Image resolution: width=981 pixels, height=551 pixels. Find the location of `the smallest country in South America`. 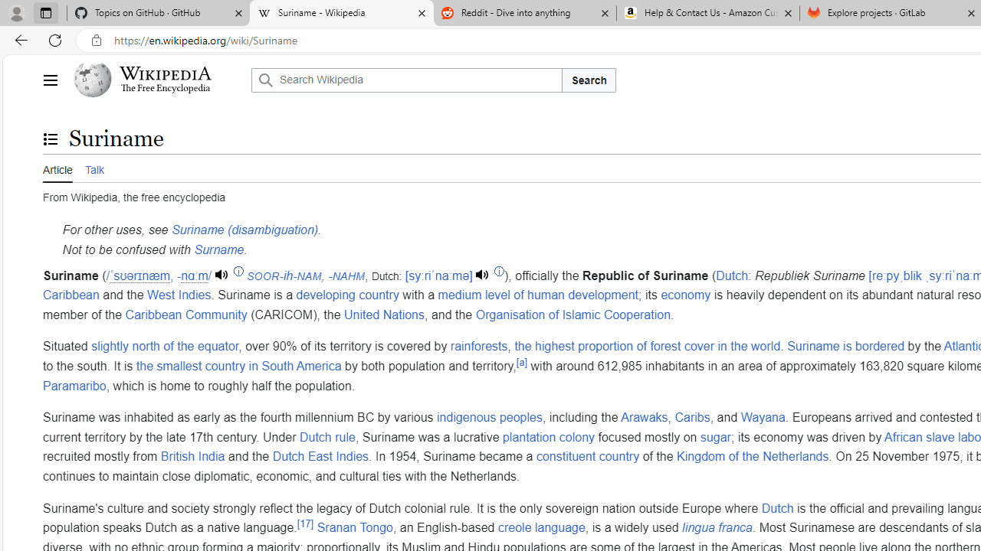

the smallest country in South America is located at coordinates (238, 365).